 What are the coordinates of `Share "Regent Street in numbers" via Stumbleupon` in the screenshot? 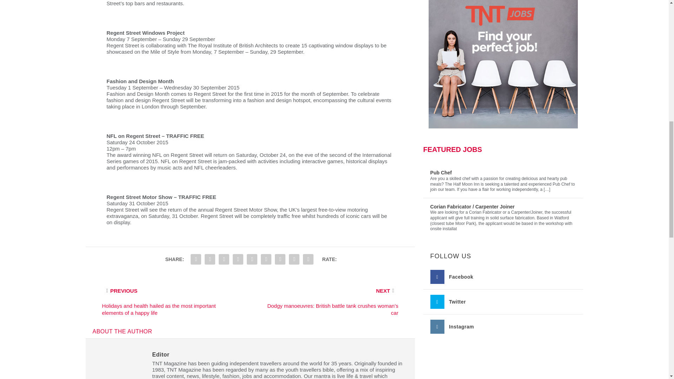 It's located at (280, 259).